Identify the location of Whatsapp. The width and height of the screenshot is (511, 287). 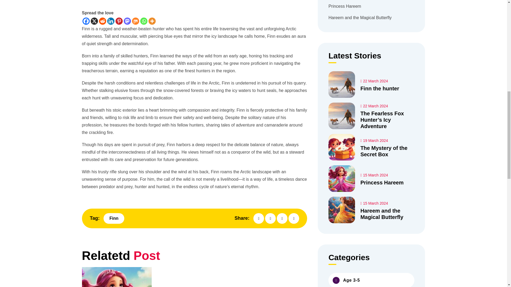
(143, 21).